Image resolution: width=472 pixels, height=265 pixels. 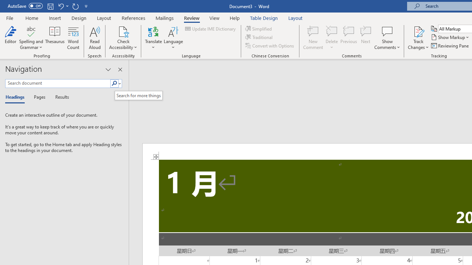 What do you see at coordinates (349, 38) in the screenshot?
I see `Previous` at bounding box center [349, 38].